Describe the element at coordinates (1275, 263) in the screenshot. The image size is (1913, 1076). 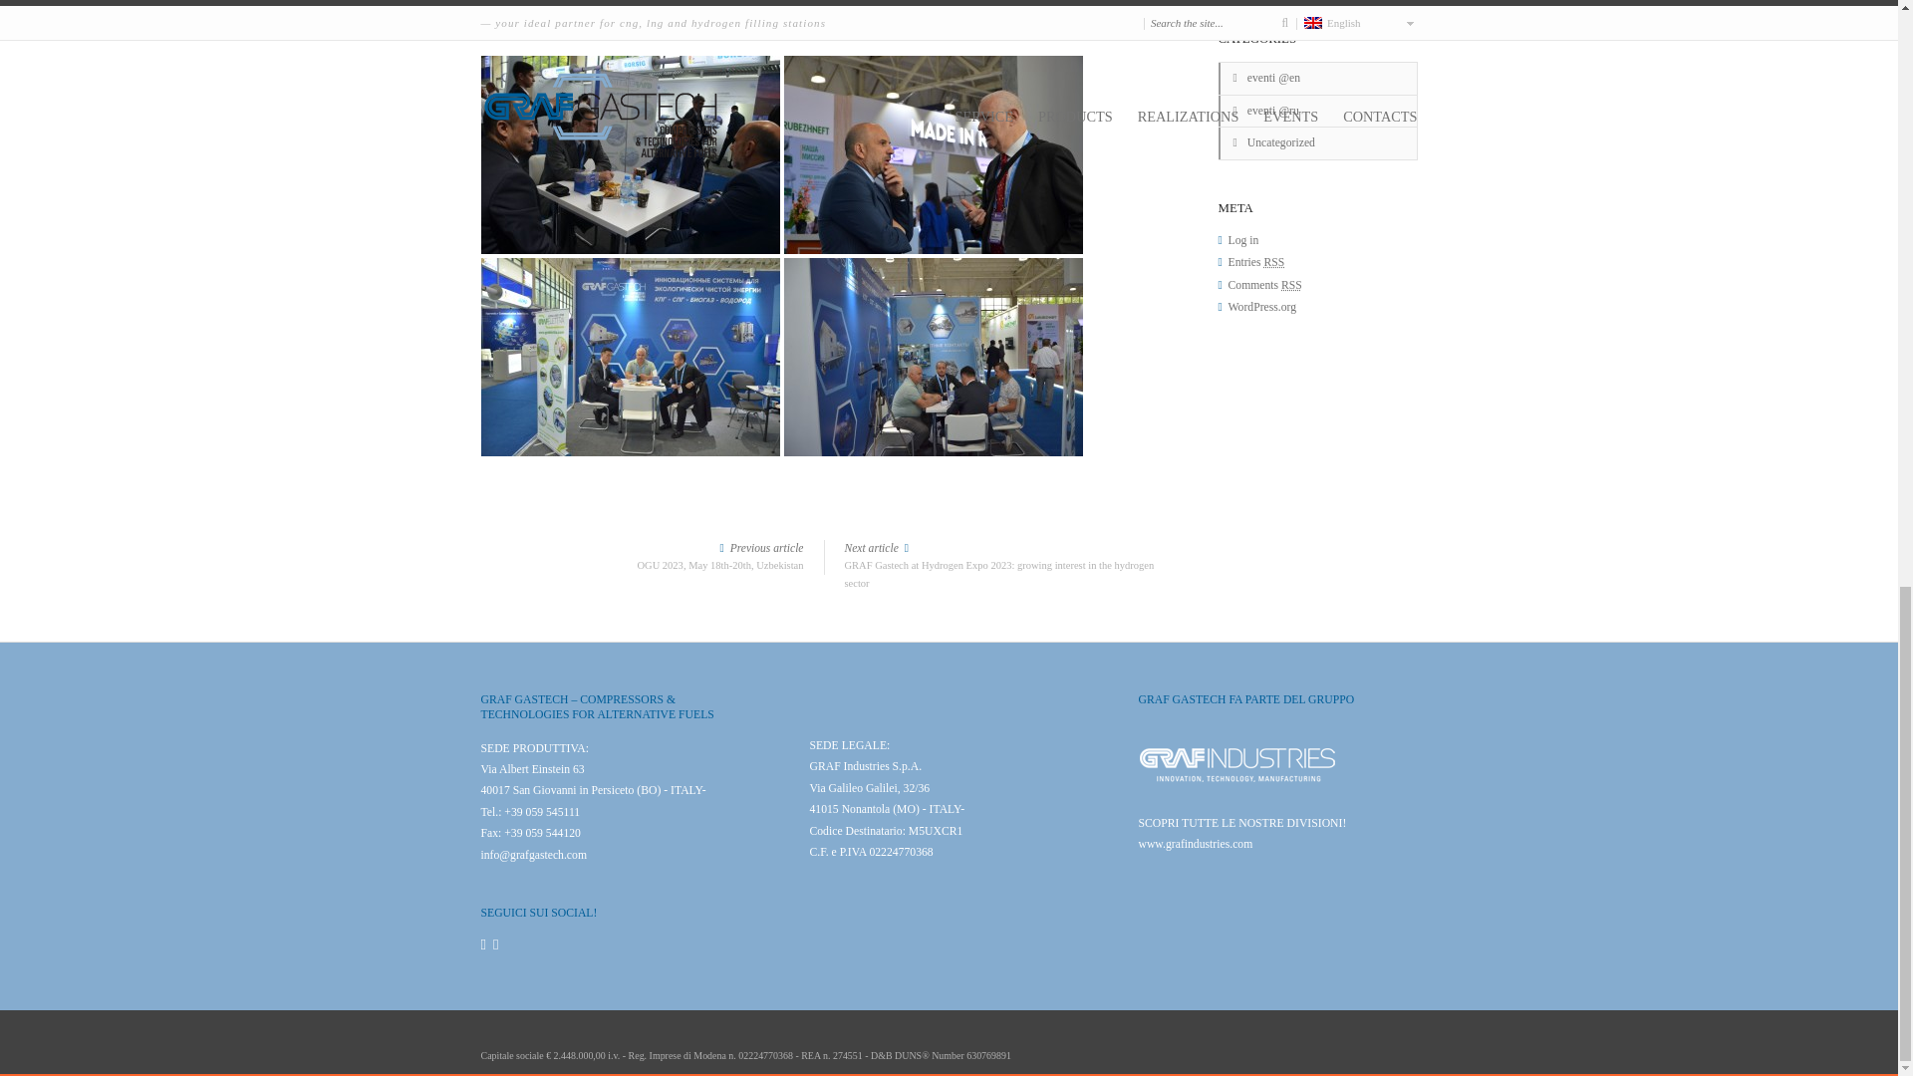
I see `Really Simple Syndication` at that location.